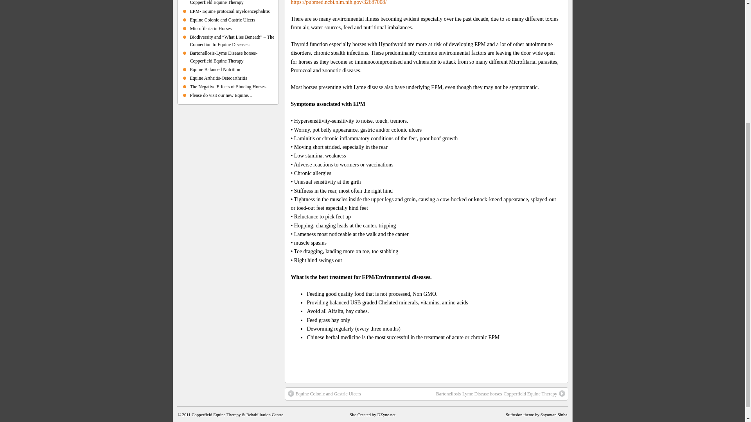 This screenshot has width=751, height=422. Describe the element at coordinates (536, 415) in the screenshot. I see `Suffusion theme by Sayontan Sinha` at that location.